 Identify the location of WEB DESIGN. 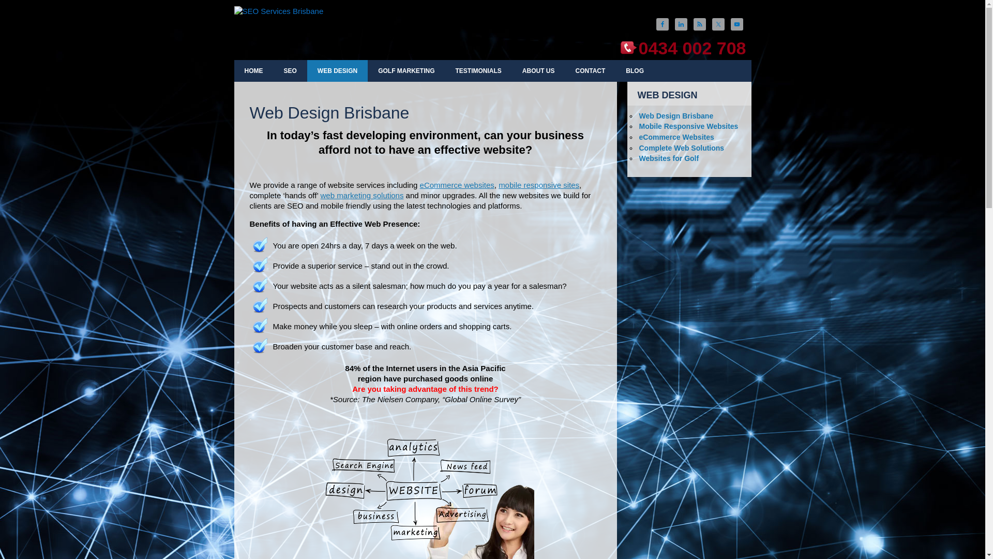
(337, 71).